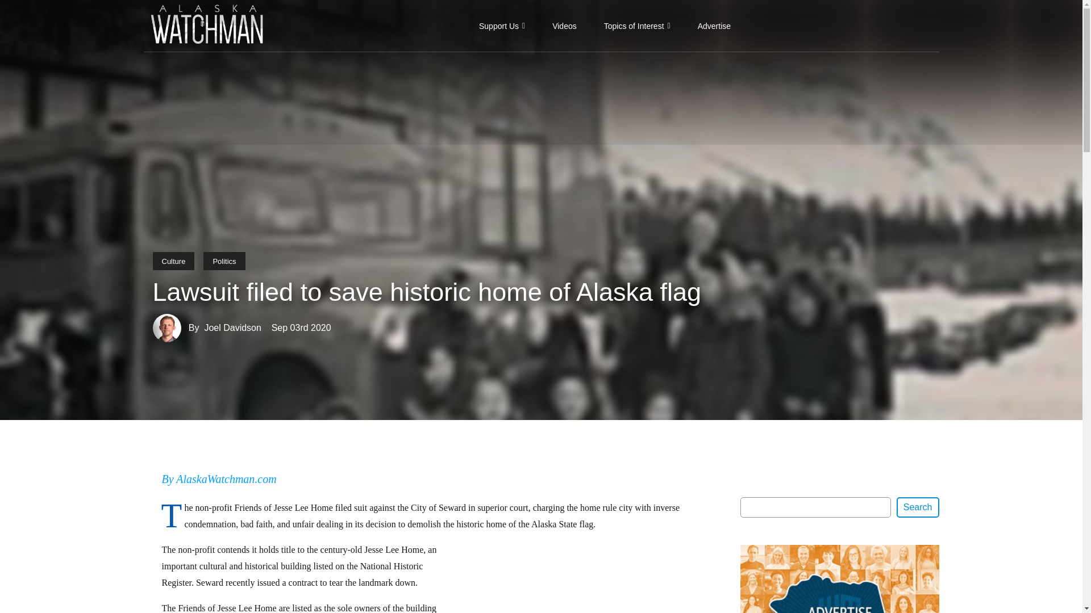 Image resolution: width=1091 pixels, height=613 pixels. What do you see at coordinates (714, 26) in the screenshot?
I see `Advertise` at bounding box center [714, 26].